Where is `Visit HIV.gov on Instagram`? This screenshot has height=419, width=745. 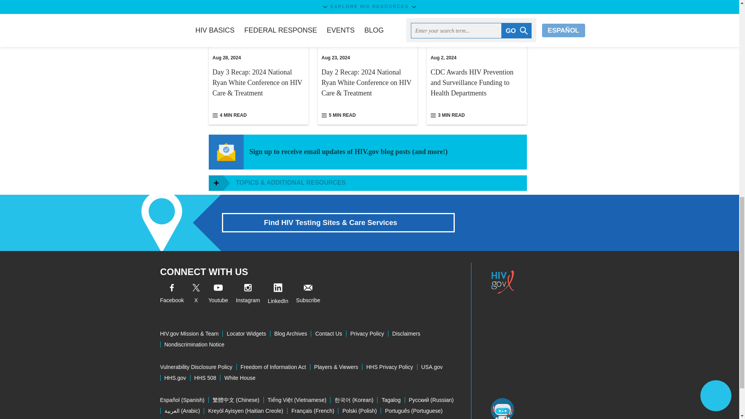
Visit HIV.gov on Instagram is located at coordinates (248, 295).